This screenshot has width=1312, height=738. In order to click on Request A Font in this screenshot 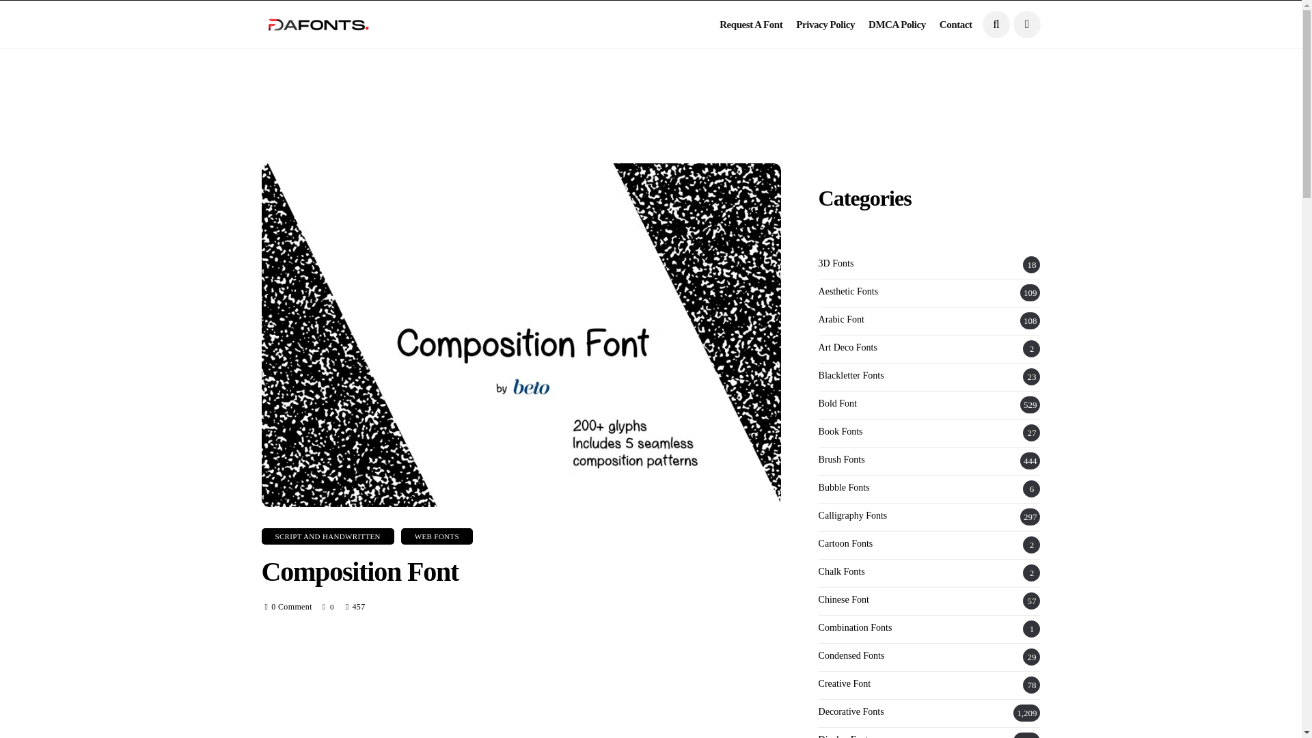, I will do `click(750, 25)`.